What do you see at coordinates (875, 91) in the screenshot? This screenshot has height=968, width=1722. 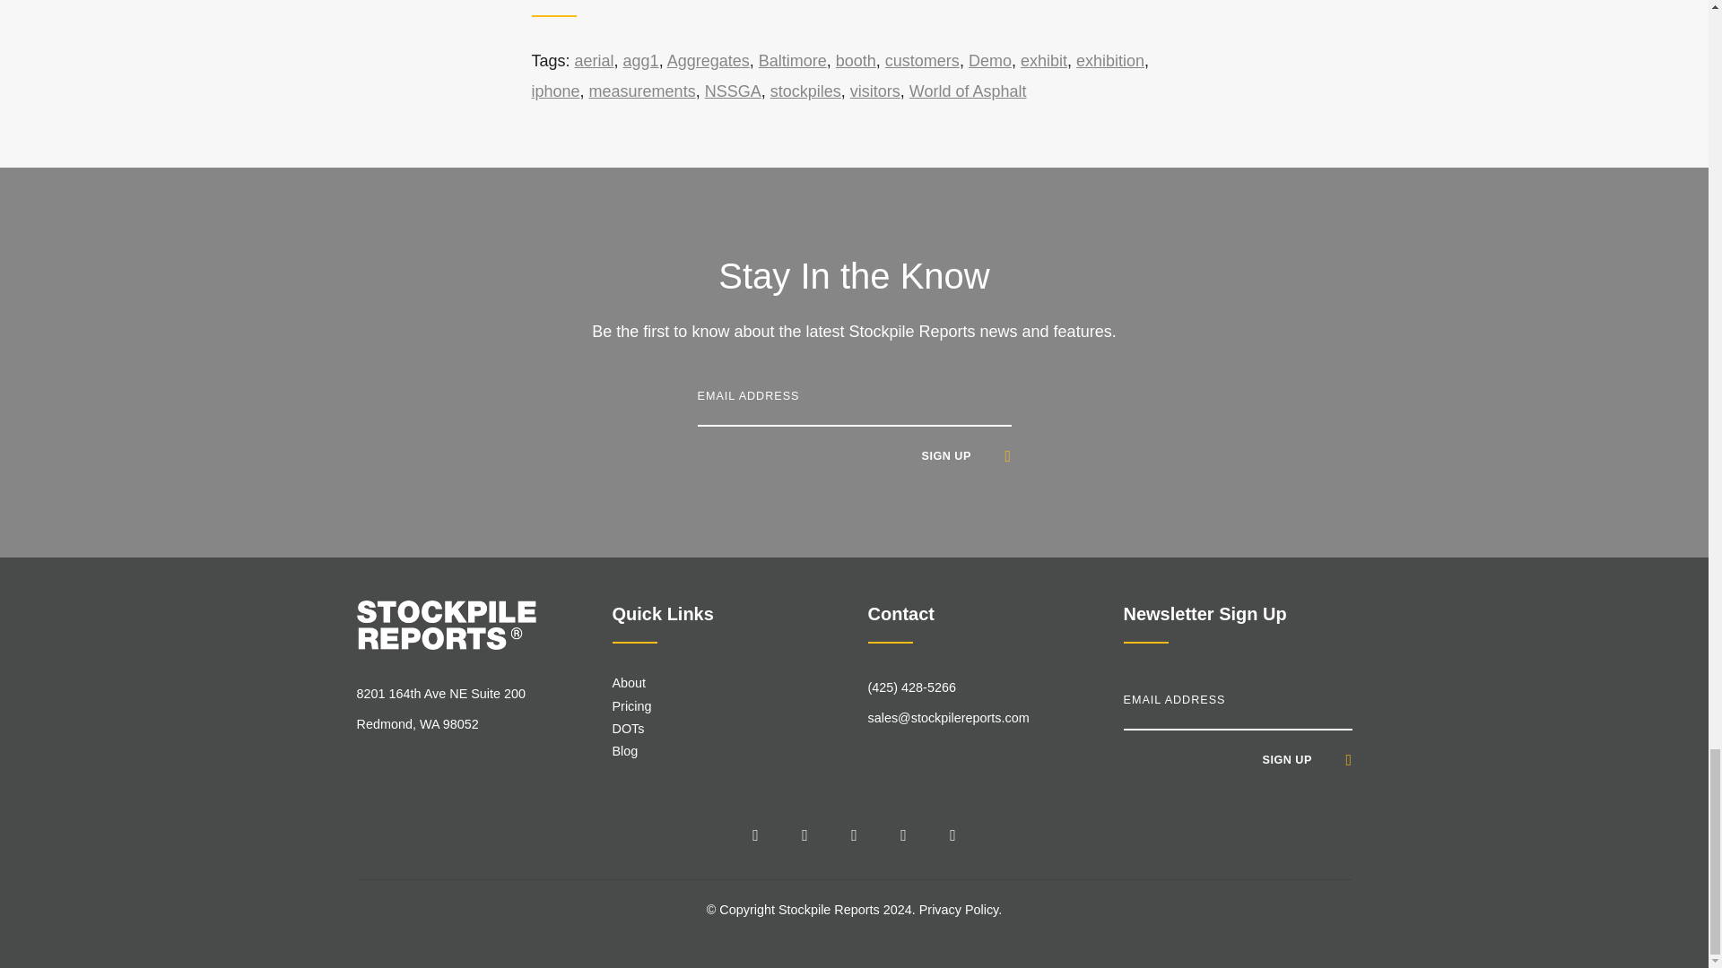 I see `visitors` at bounding box center [875, 91].